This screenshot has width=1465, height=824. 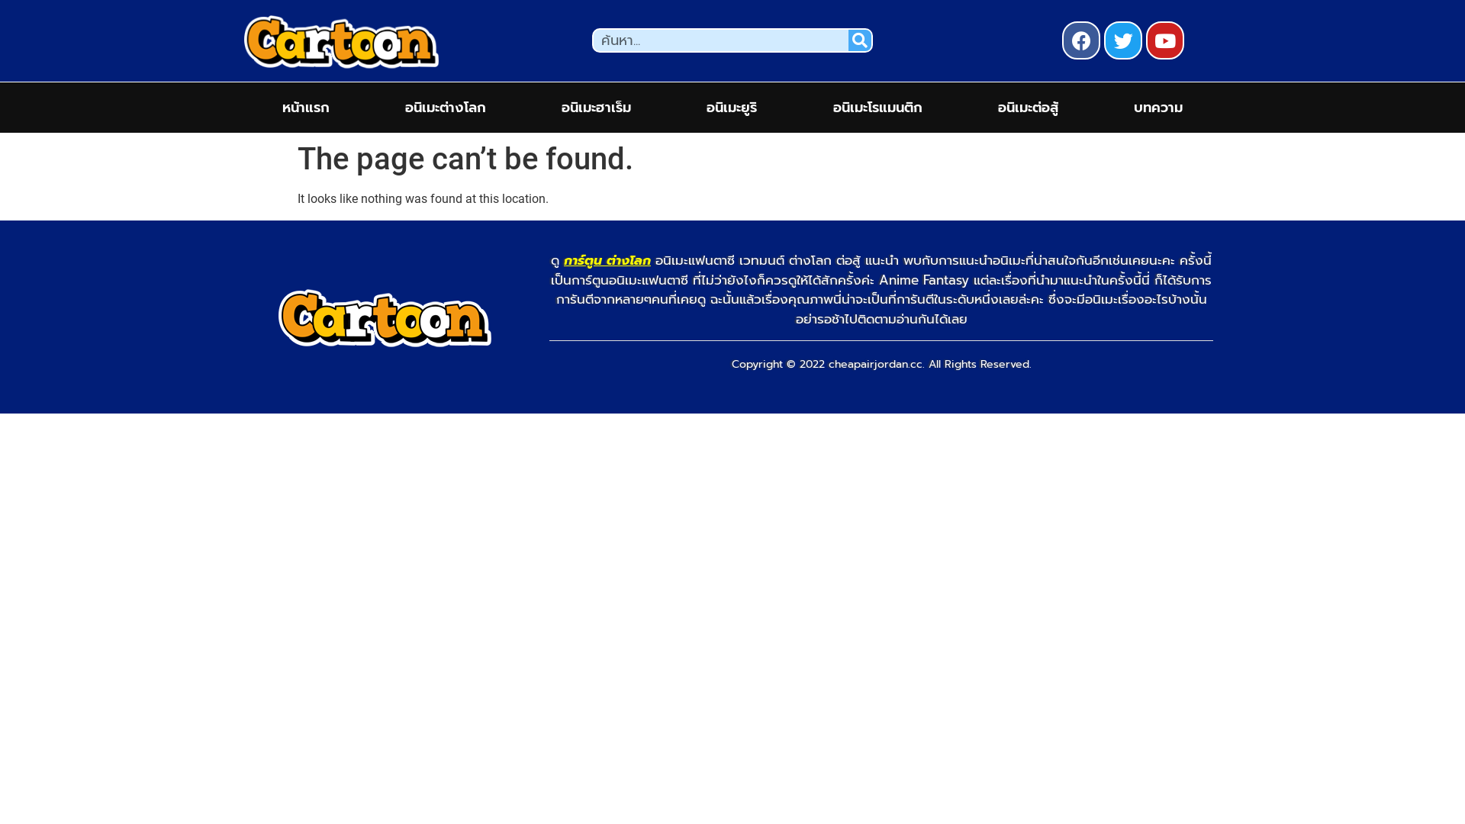 What do you see at coordinates (860, 40) in the screenshot?
I see `Search` at bounding box center [860, 40].